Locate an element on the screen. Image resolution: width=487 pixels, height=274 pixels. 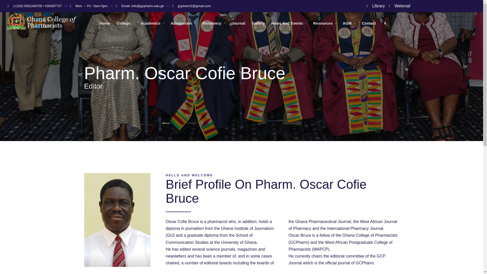
LIbrary is located at coordinates (282, 194).